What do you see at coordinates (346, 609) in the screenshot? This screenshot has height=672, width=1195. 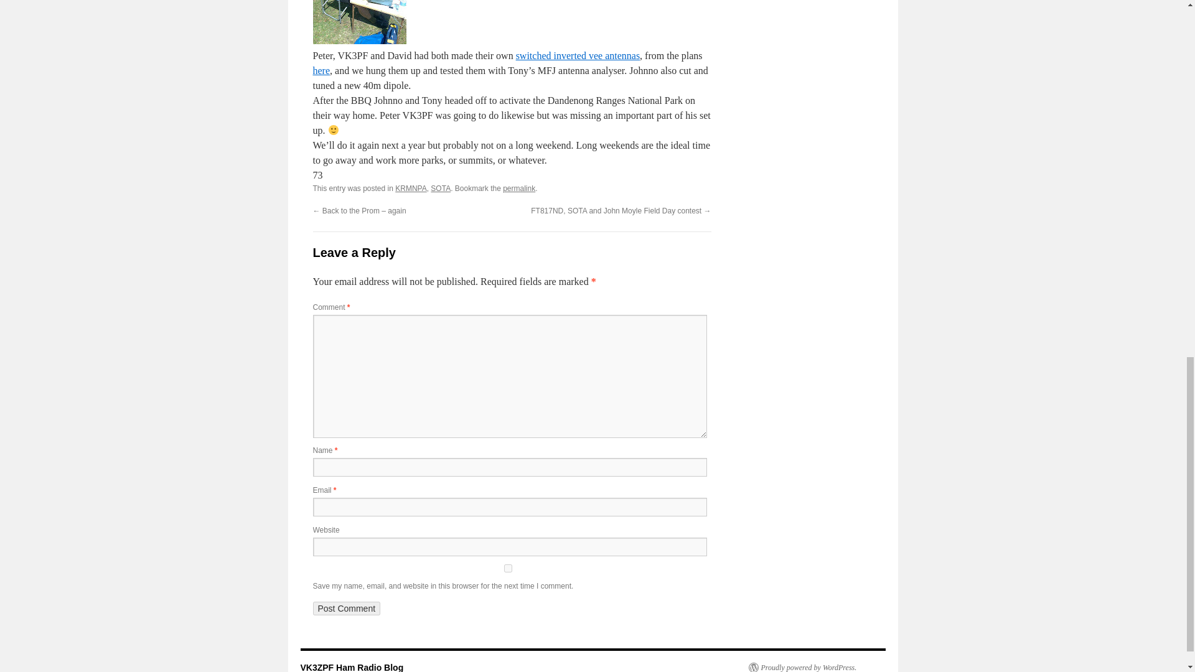 I see `Post Comment` at bounding box center [346, 609].